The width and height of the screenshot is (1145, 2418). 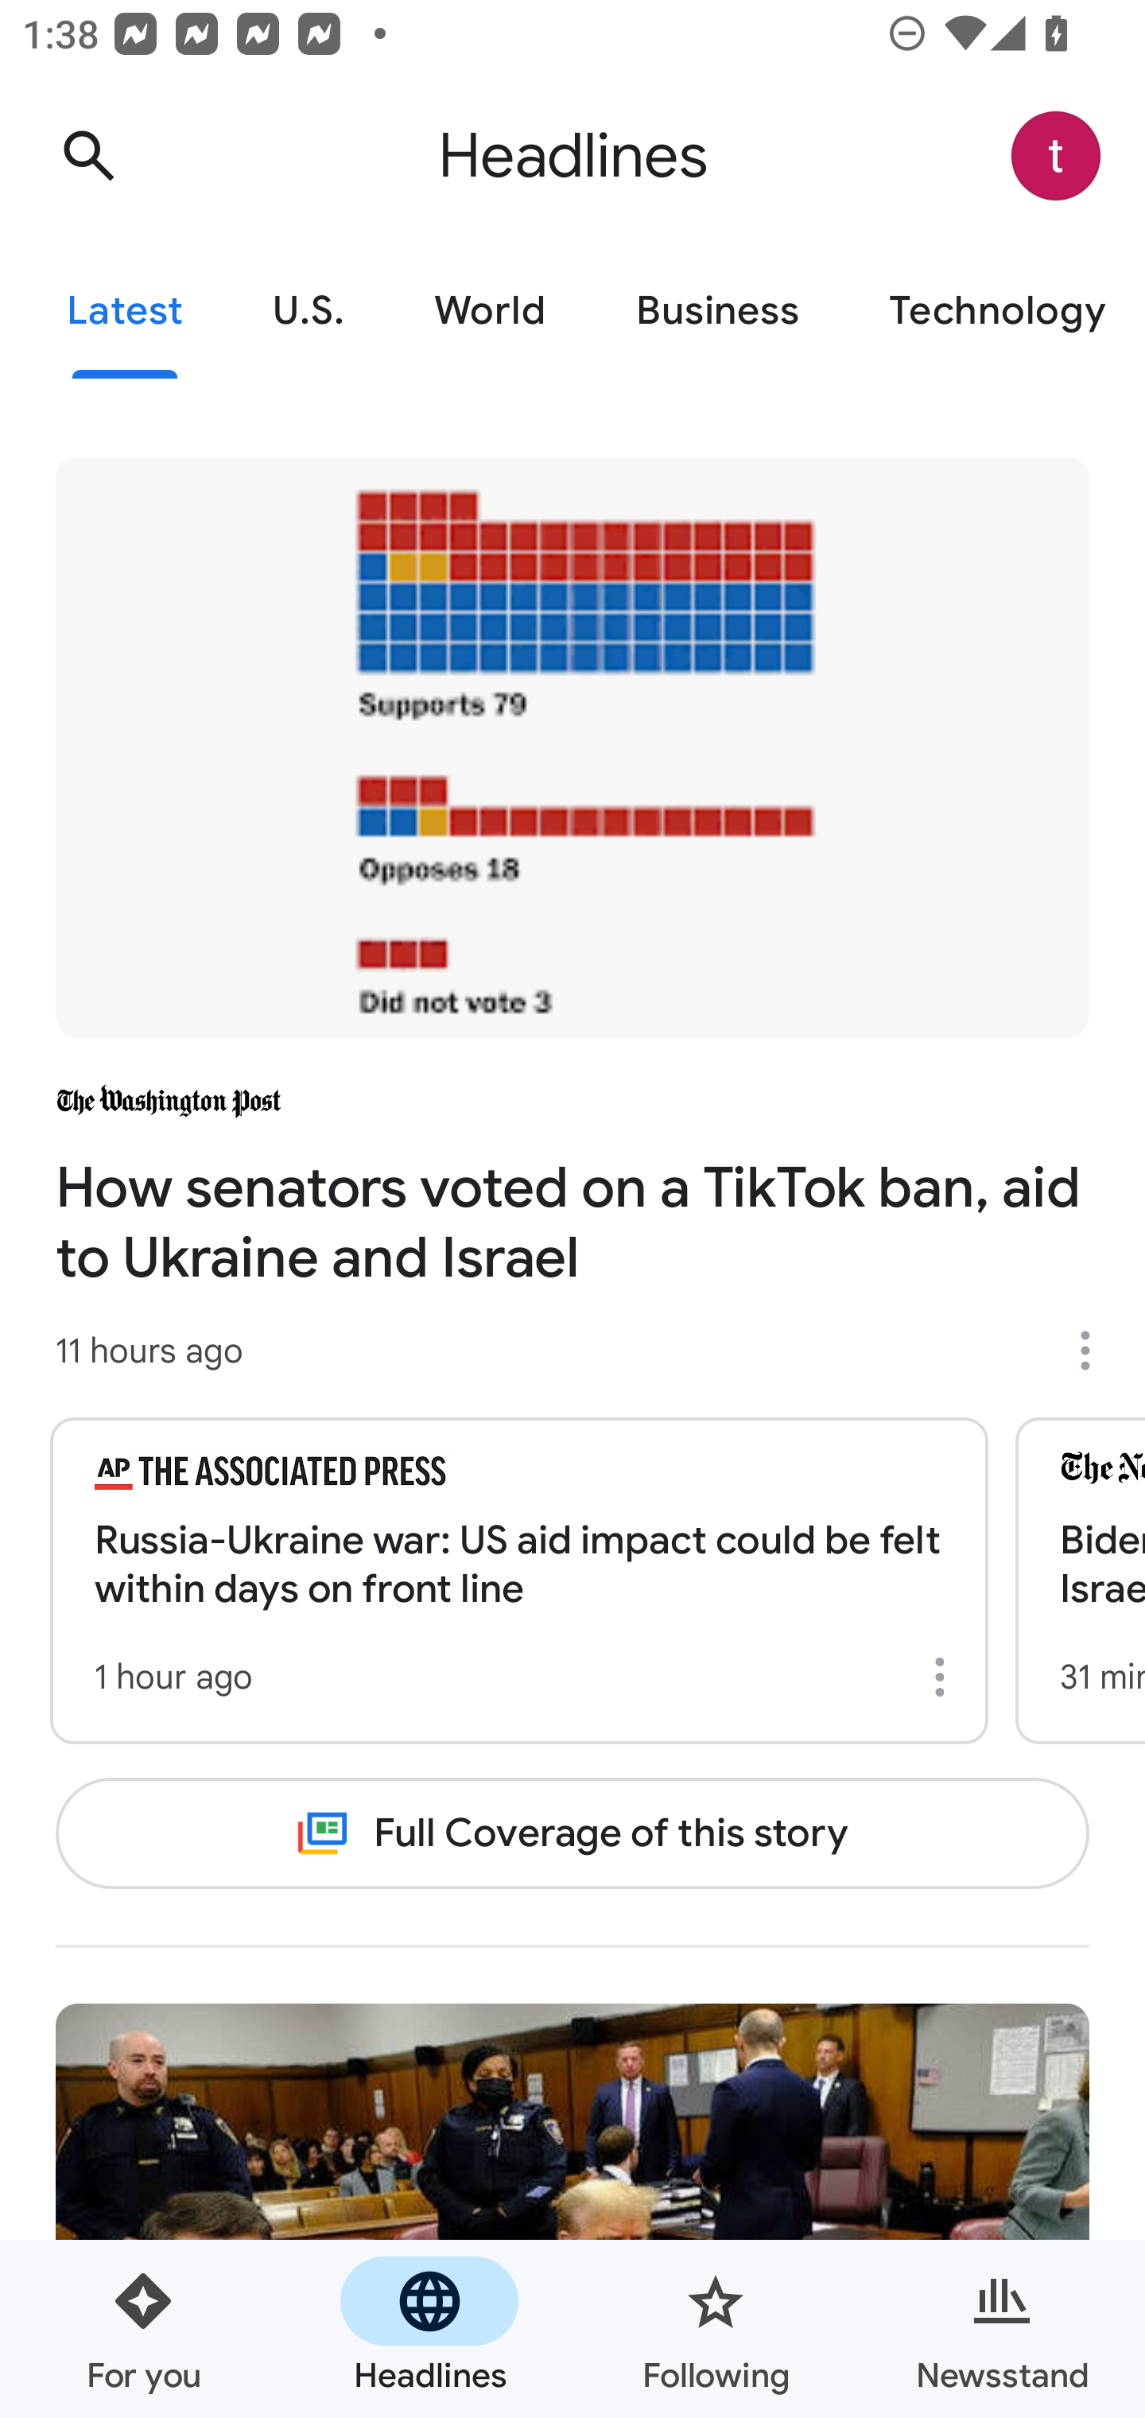 I want to click on Business, so click(x=717, y=312).